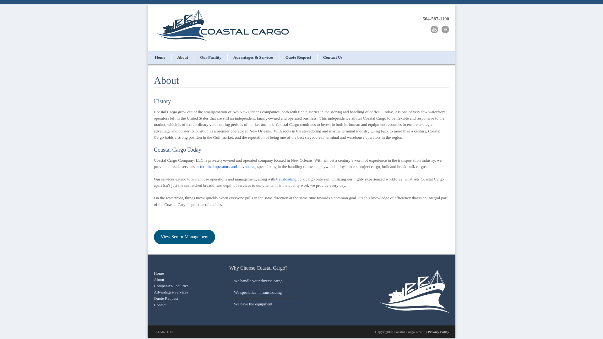  What do you see at coordinates (286, 179) in the screenshot?
I see `transloading` at bounding box center [286, 179].